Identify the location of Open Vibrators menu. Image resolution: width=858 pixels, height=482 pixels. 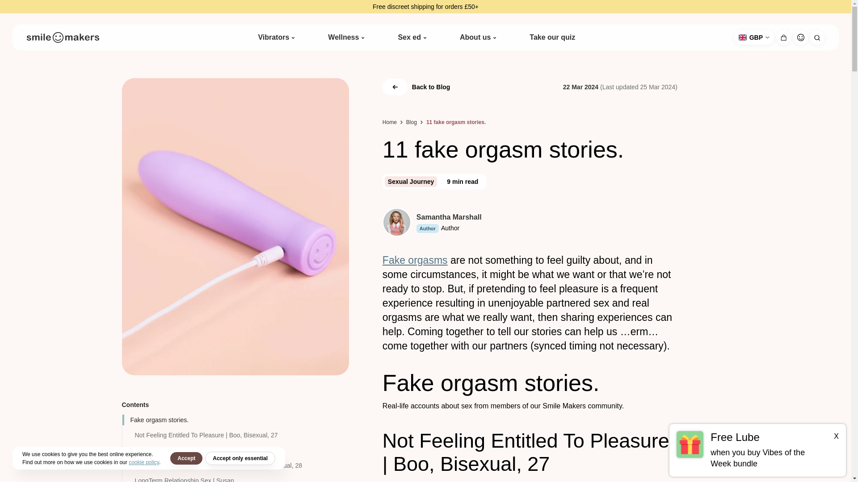
(293, 37).